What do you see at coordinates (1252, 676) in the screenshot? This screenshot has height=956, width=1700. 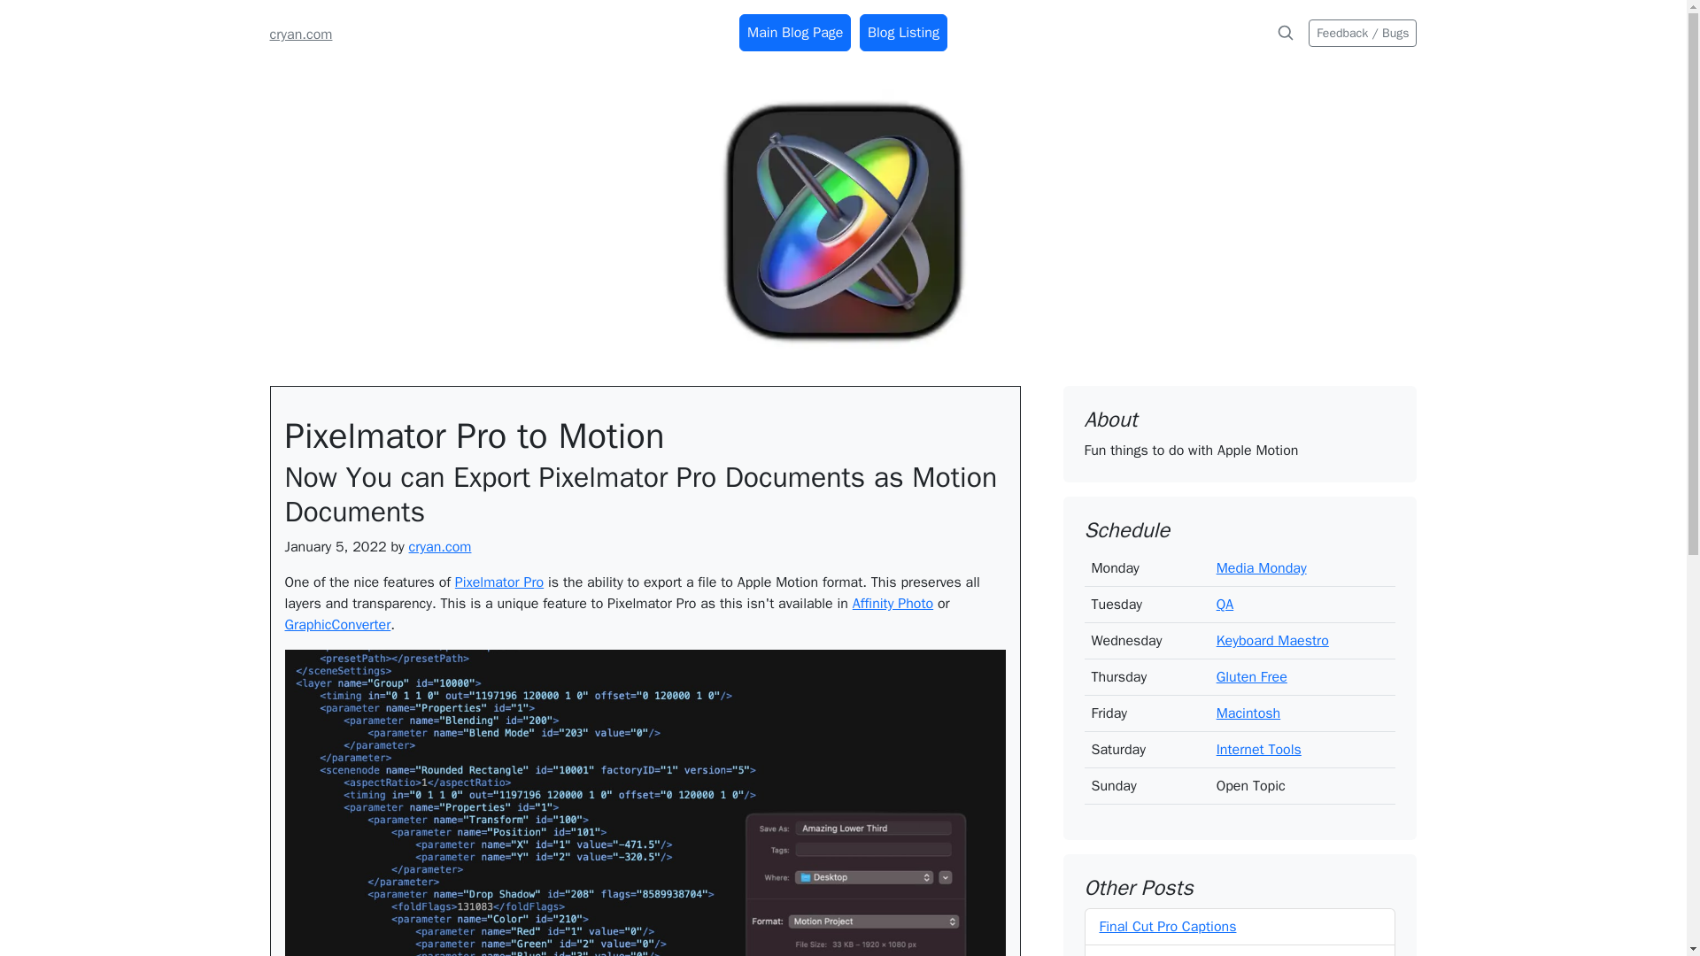 I see `Gluten Free` at bounding box center [1252, 676].